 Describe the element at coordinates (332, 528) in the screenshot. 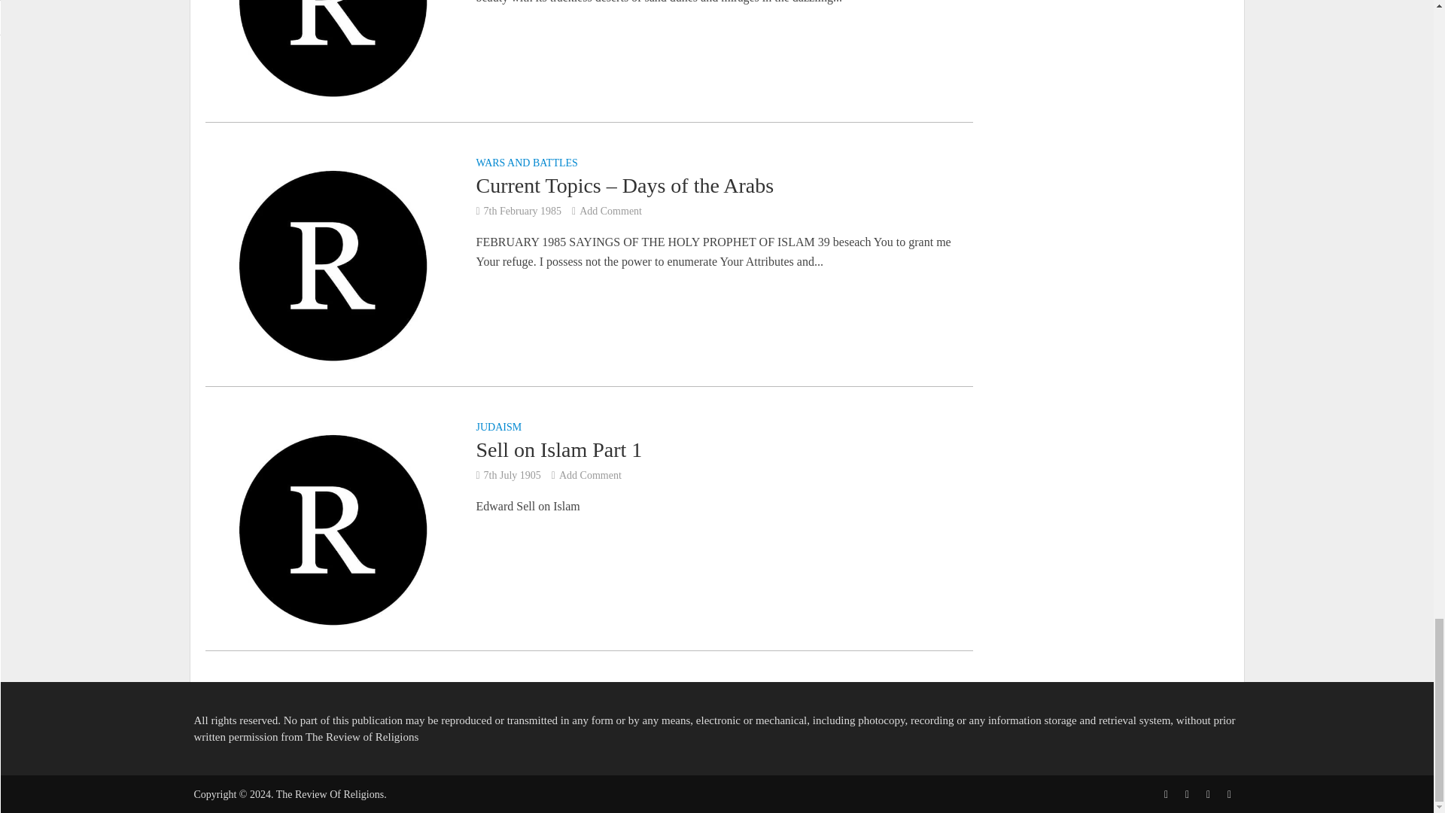

I see `Sell on Islam Part 1` at that location.